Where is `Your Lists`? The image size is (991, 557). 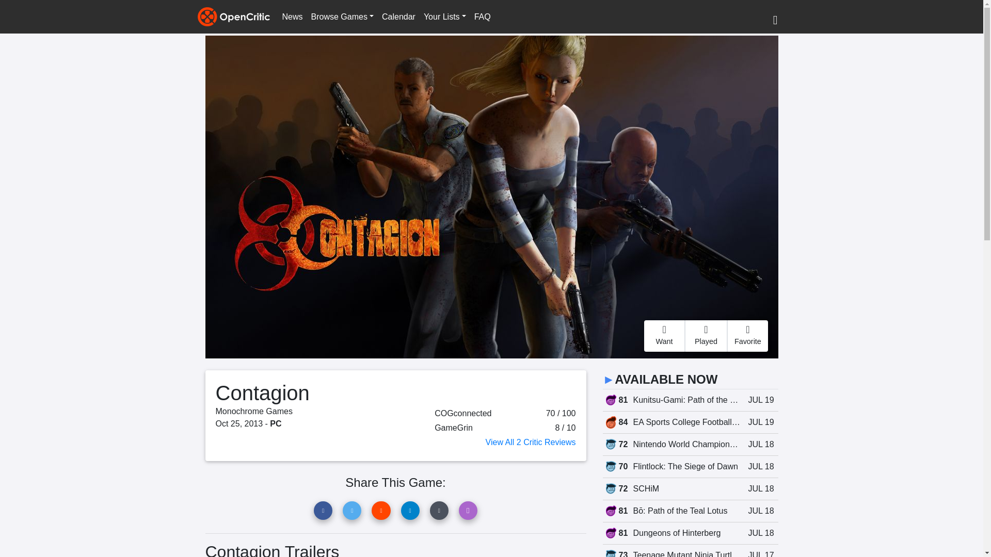
Your Lists is located at coordinates (444, 16).